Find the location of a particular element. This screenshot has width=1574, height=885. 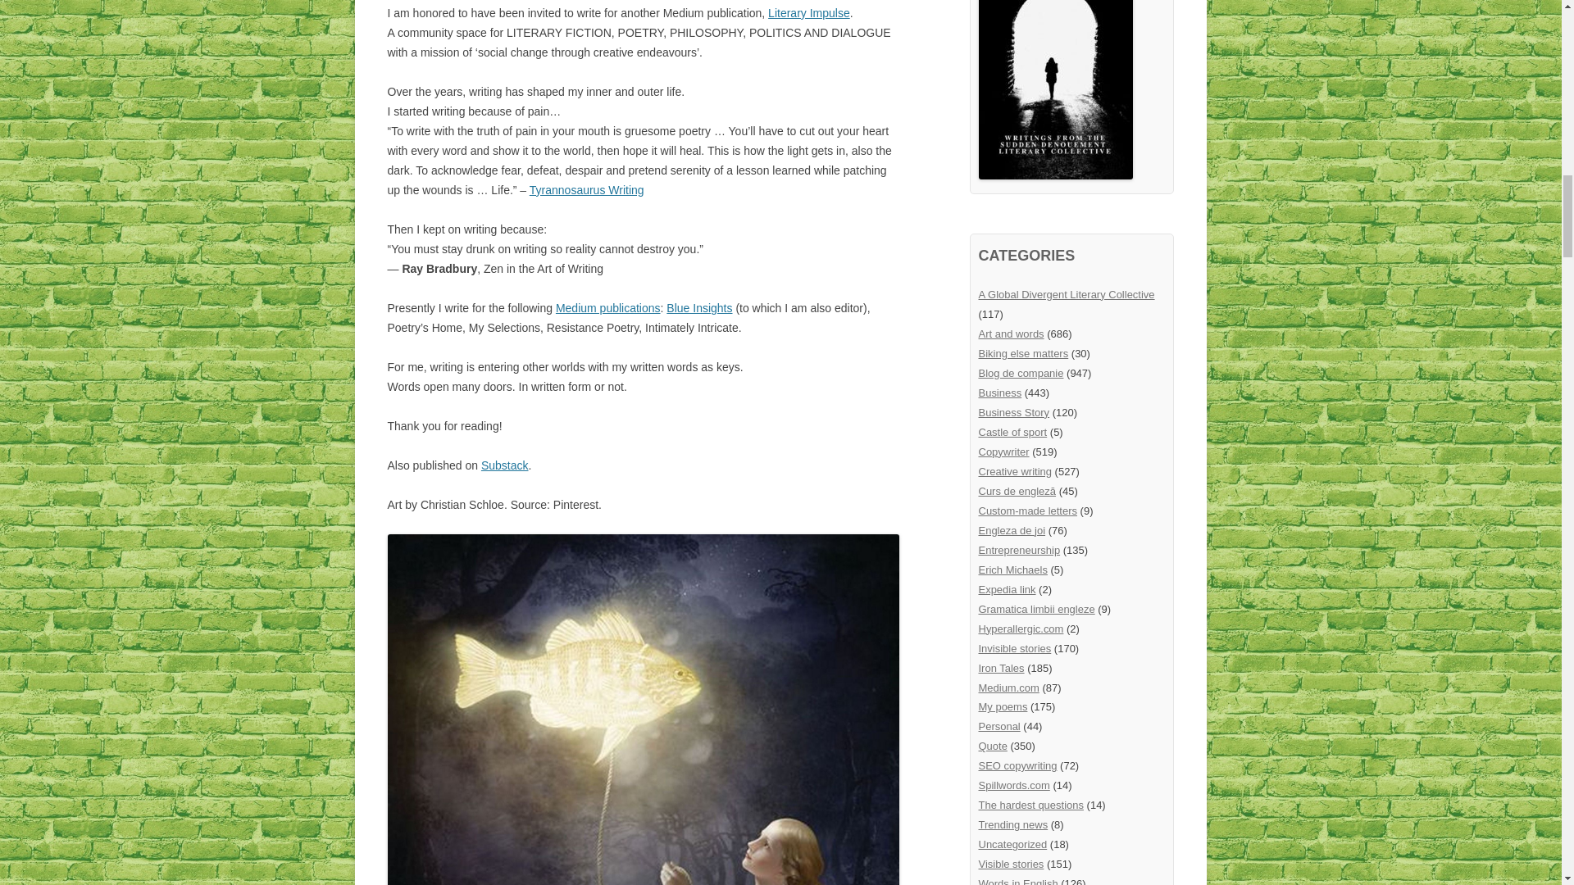

Literary Impulse is located at coordinates (808, 12).